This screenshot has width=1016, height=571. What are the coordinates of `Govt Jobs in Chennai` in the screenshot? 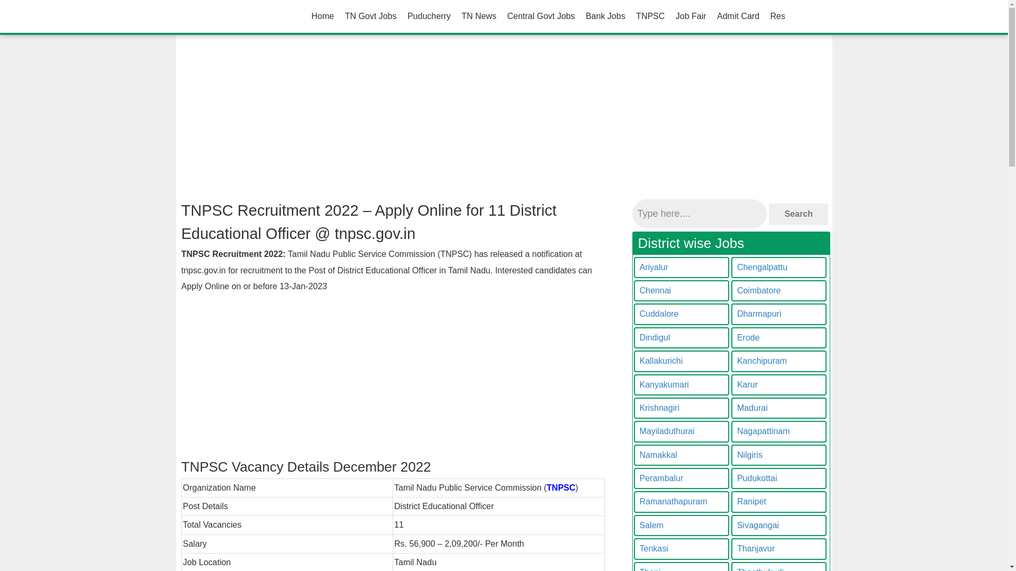 It's located at (682, 291).